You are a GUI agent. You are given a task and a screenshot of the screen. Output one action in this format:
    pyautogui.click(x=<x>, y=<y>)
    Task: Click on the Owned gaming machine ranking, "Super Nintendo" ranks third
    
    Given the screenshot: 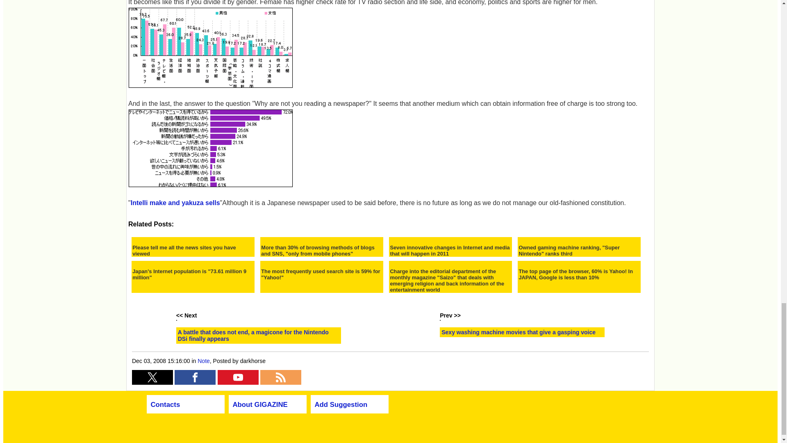 What is the action you would take?
    pyautogui.click(x=579, y=251)
    